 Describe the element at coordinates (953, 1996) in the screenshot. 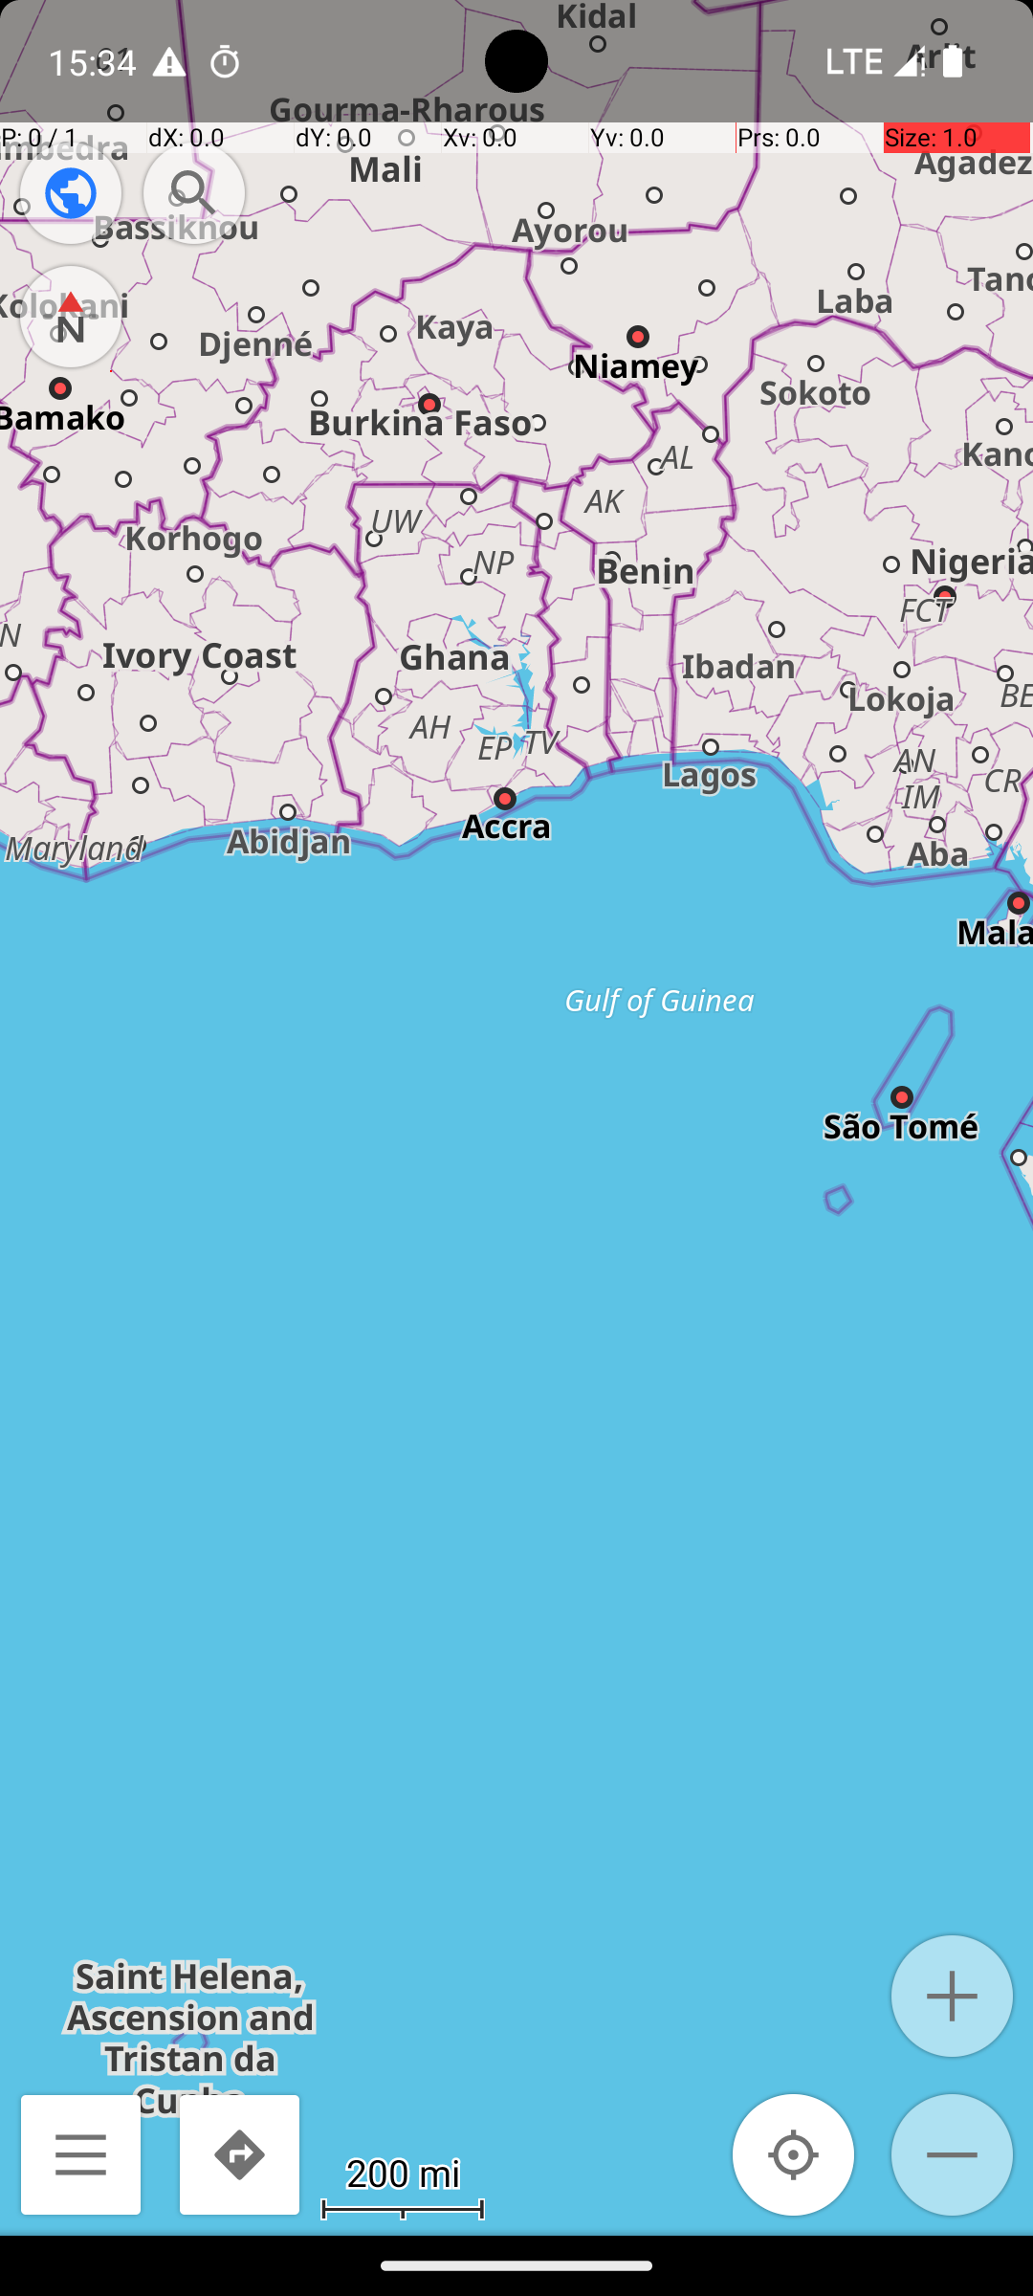

I see `Zoom in` at that location.